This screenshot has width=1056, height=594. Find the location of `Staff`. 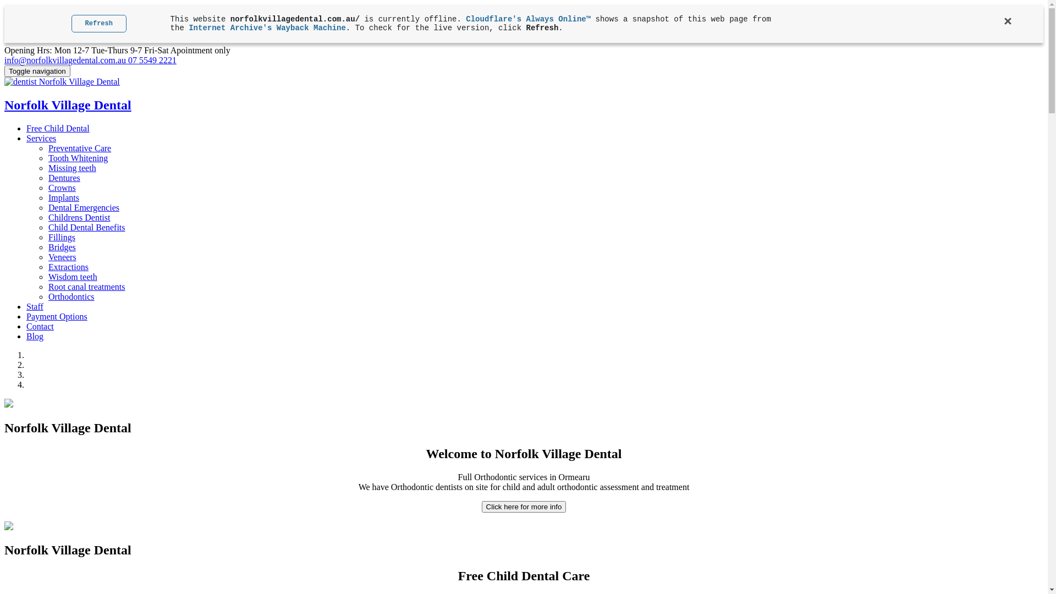

Staff is located at coordinates (35, 307).